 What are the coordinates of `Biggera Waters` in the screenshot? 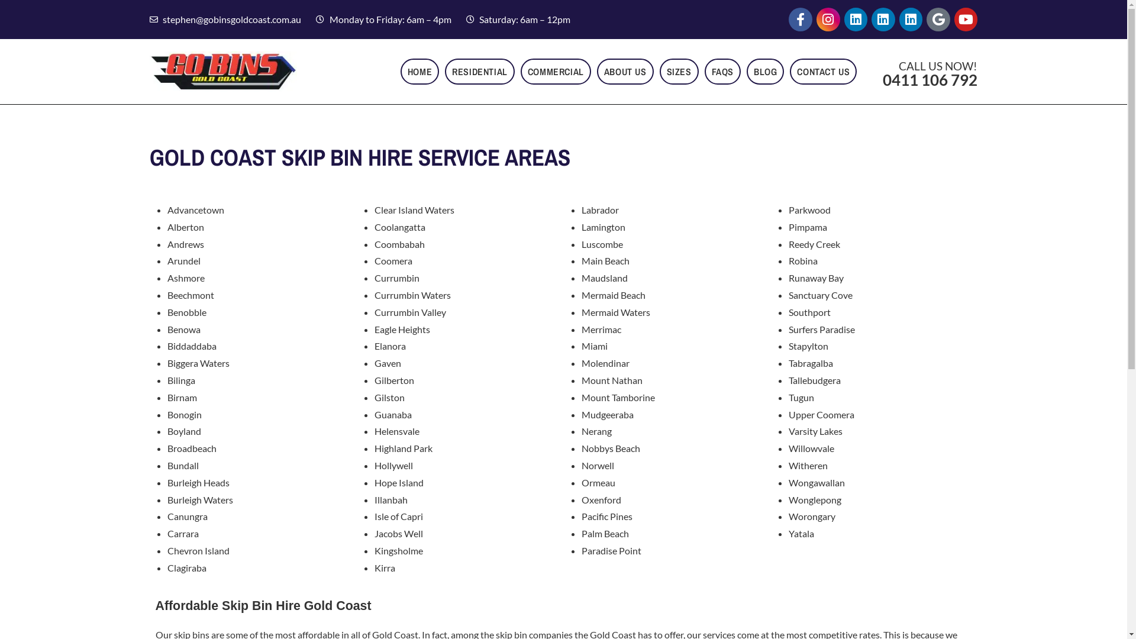 It's located at (198, 363).